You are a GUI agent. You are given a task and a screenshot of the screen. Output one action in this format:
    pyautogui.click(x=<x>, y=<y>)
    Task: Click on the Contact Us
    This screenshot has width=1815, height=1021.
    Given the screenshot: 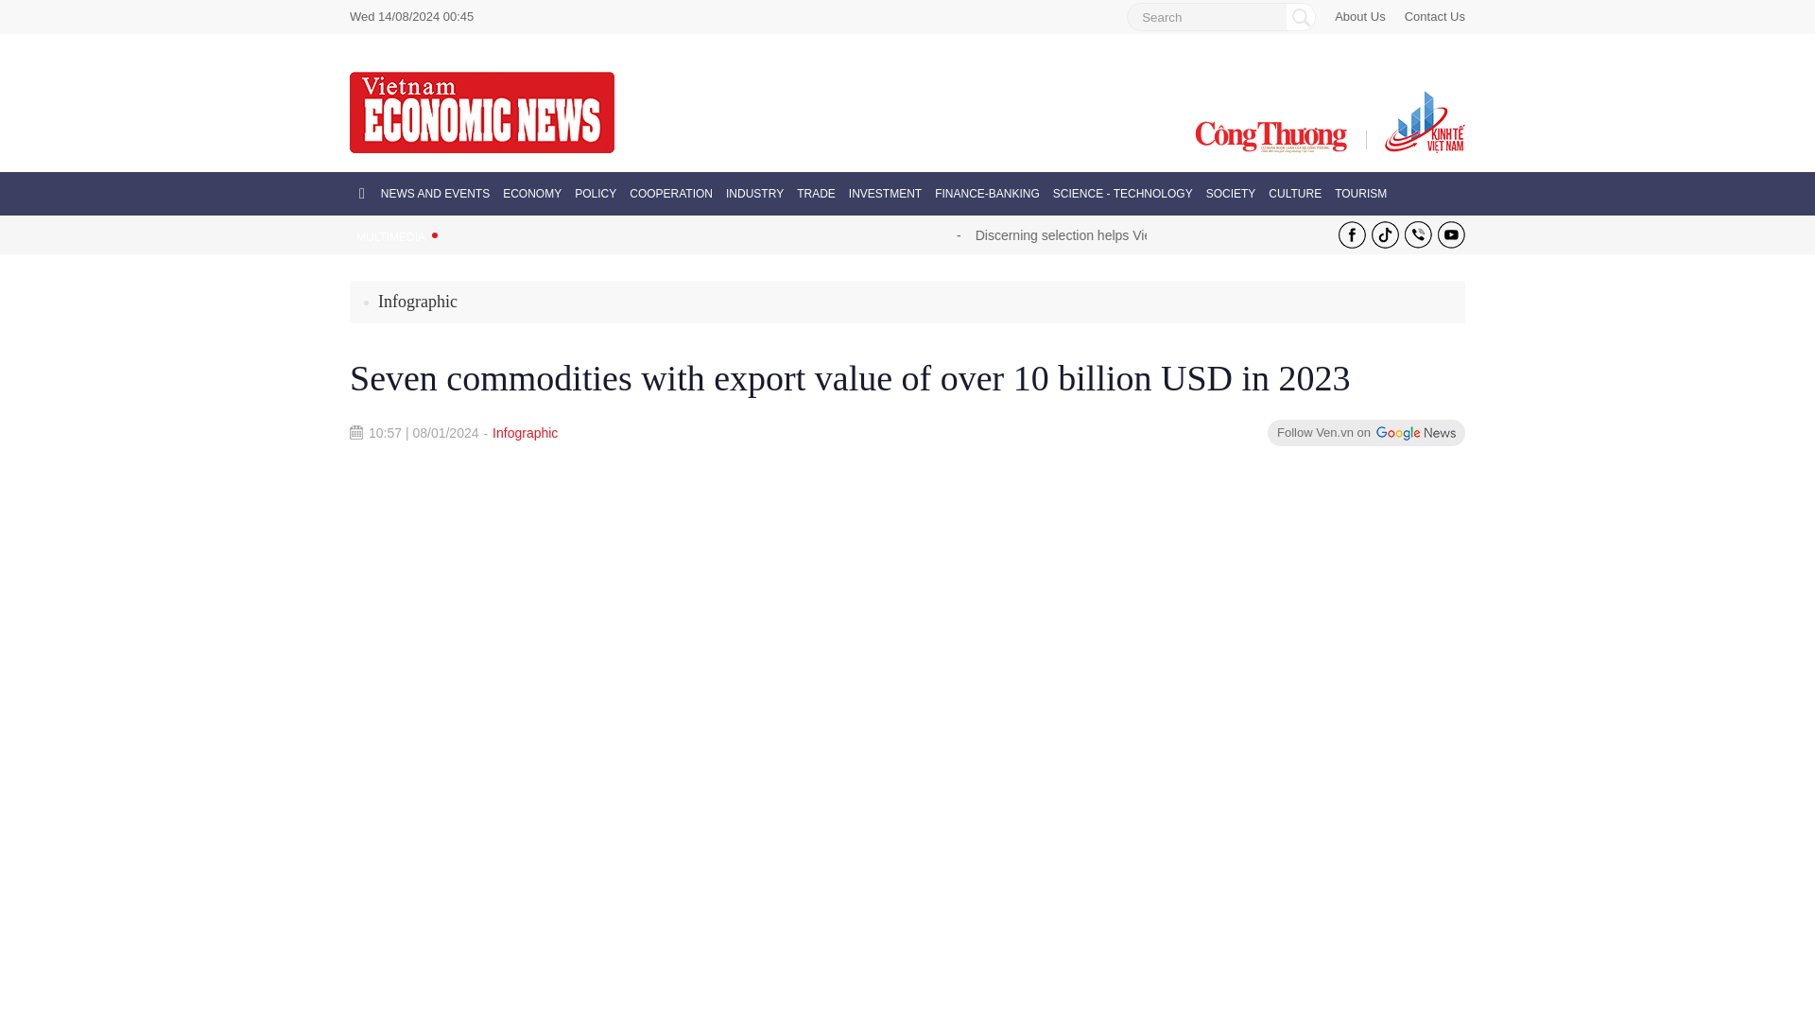 What is the action you would take?
    pyautogui.click(x=1435, y=17)
    